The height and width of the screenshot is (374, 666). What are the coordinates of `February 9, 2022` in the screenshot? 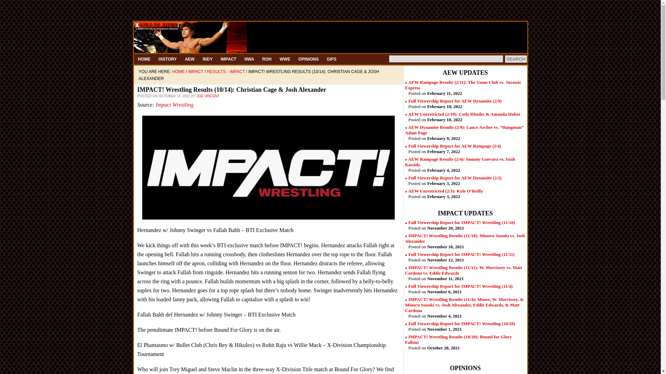 It's located at (464, 130).